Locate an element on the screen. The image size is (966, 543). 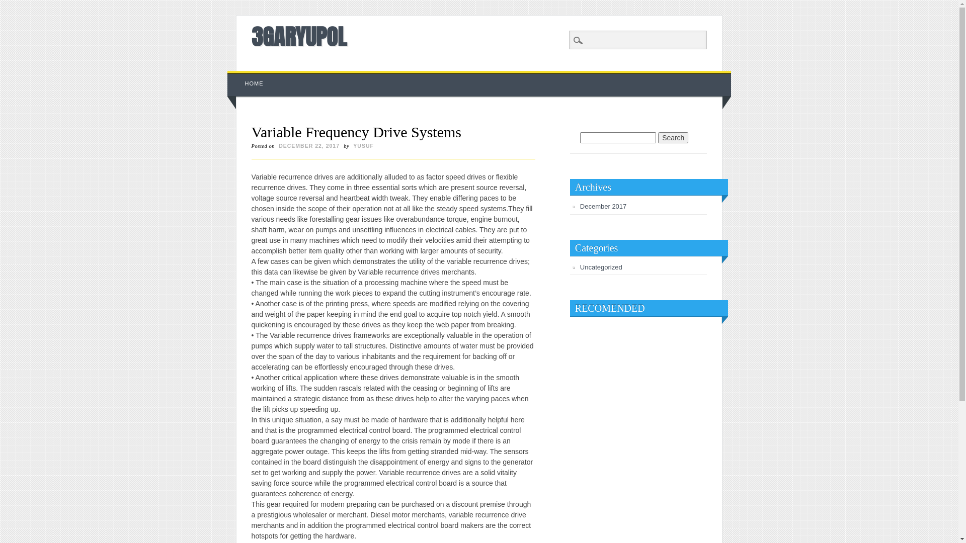
Search is located at coordinates (673, 138).